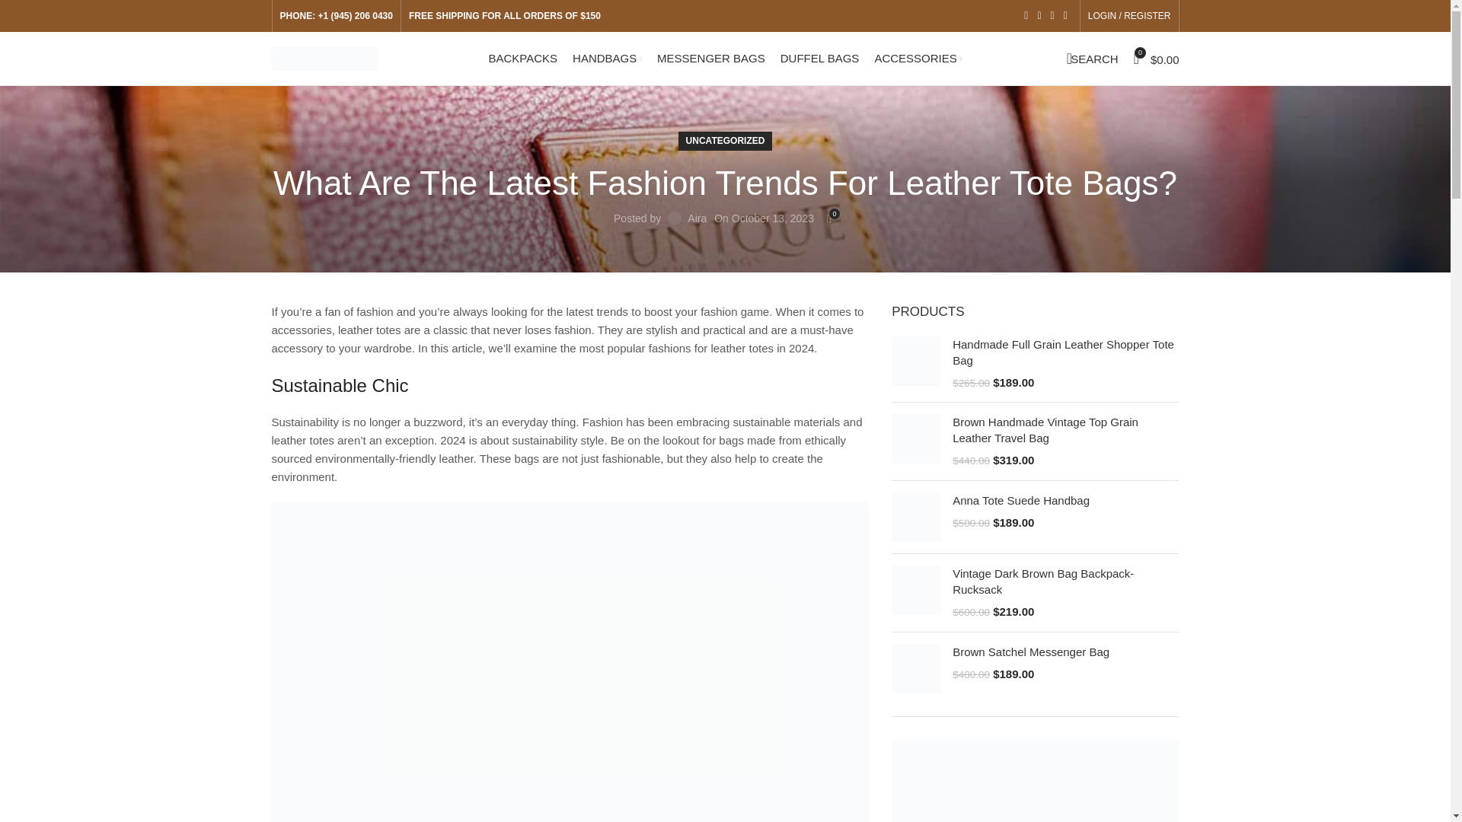 The width and height of the screenshot is (1462, 822). Describe the element at coordinates (1091, 59) in the screenshot. I see `Search` at that location.